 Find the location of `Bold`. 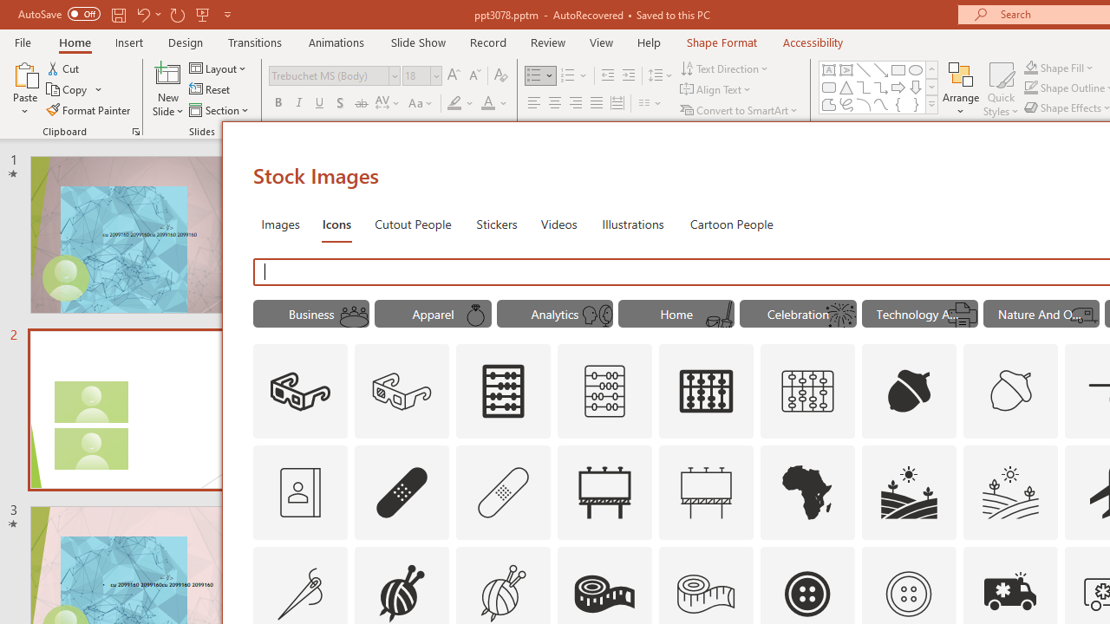

Bold is located at coordinates (277, 104).